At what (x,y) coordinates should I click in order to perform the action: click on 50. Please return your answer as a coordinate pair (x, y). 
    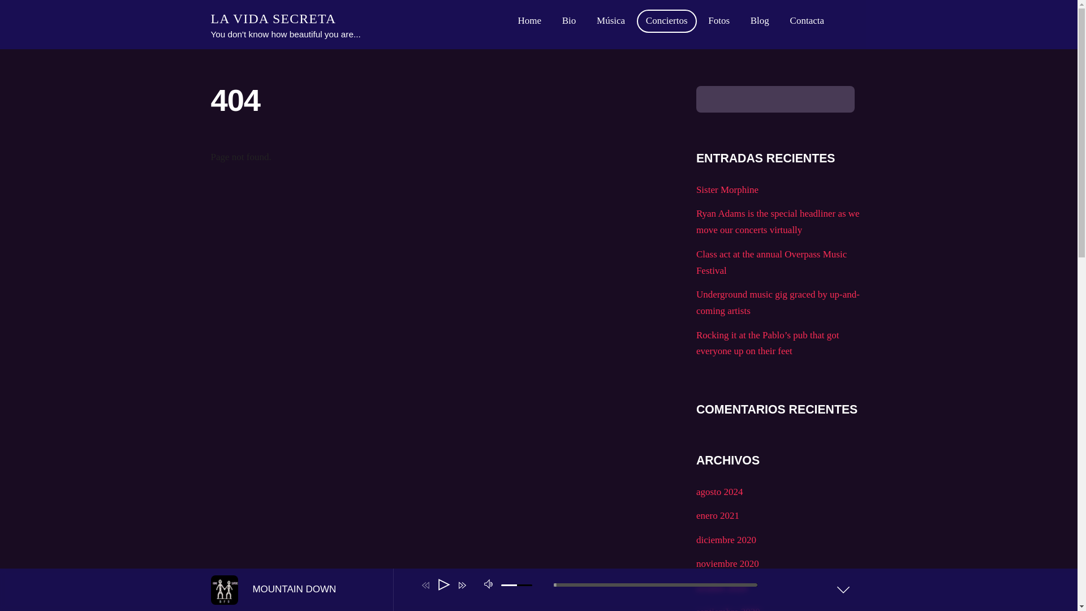
    Looking at the image, I should click on (516, 584).